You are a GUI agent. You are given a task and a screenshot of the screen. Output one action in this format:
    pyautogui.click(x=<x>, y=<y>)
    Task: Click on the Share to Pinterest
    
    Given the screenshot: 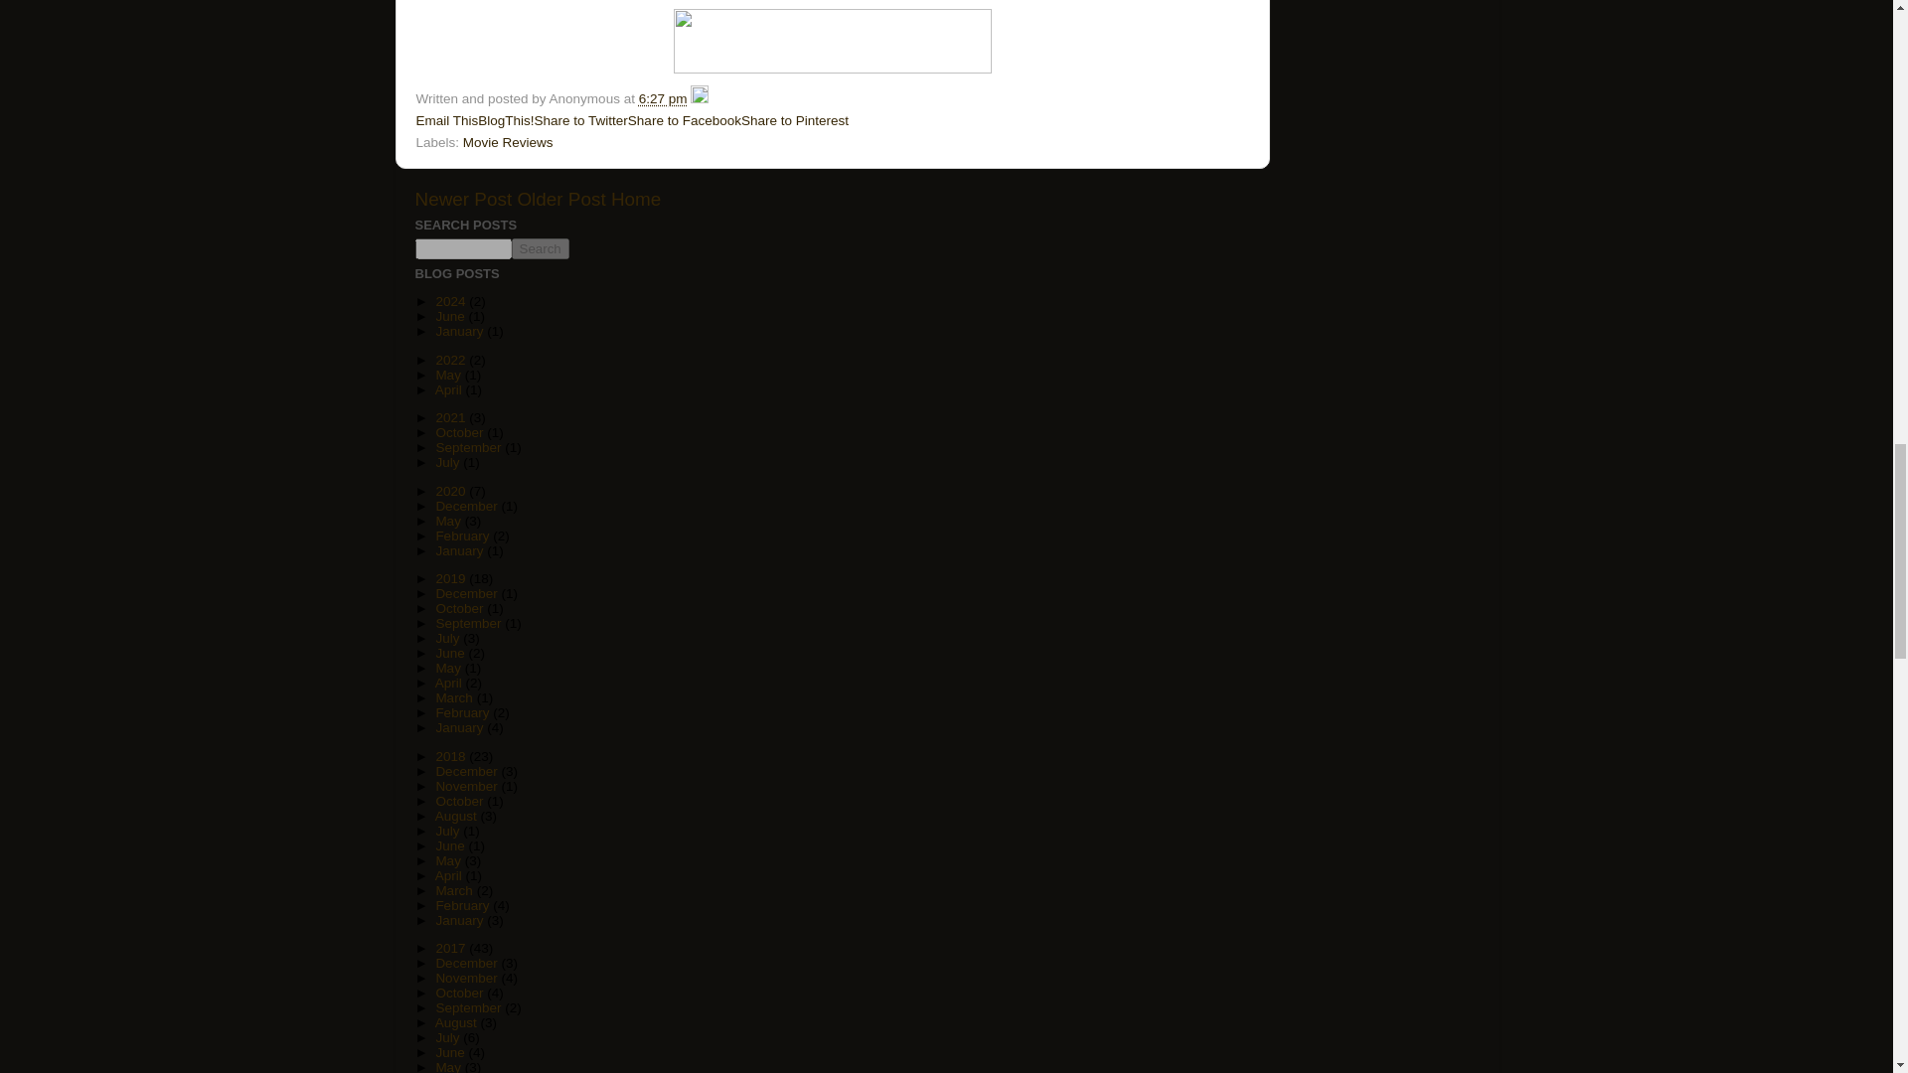 What is the action you would take?
    pyautogui.click(x=795, y=120)
    